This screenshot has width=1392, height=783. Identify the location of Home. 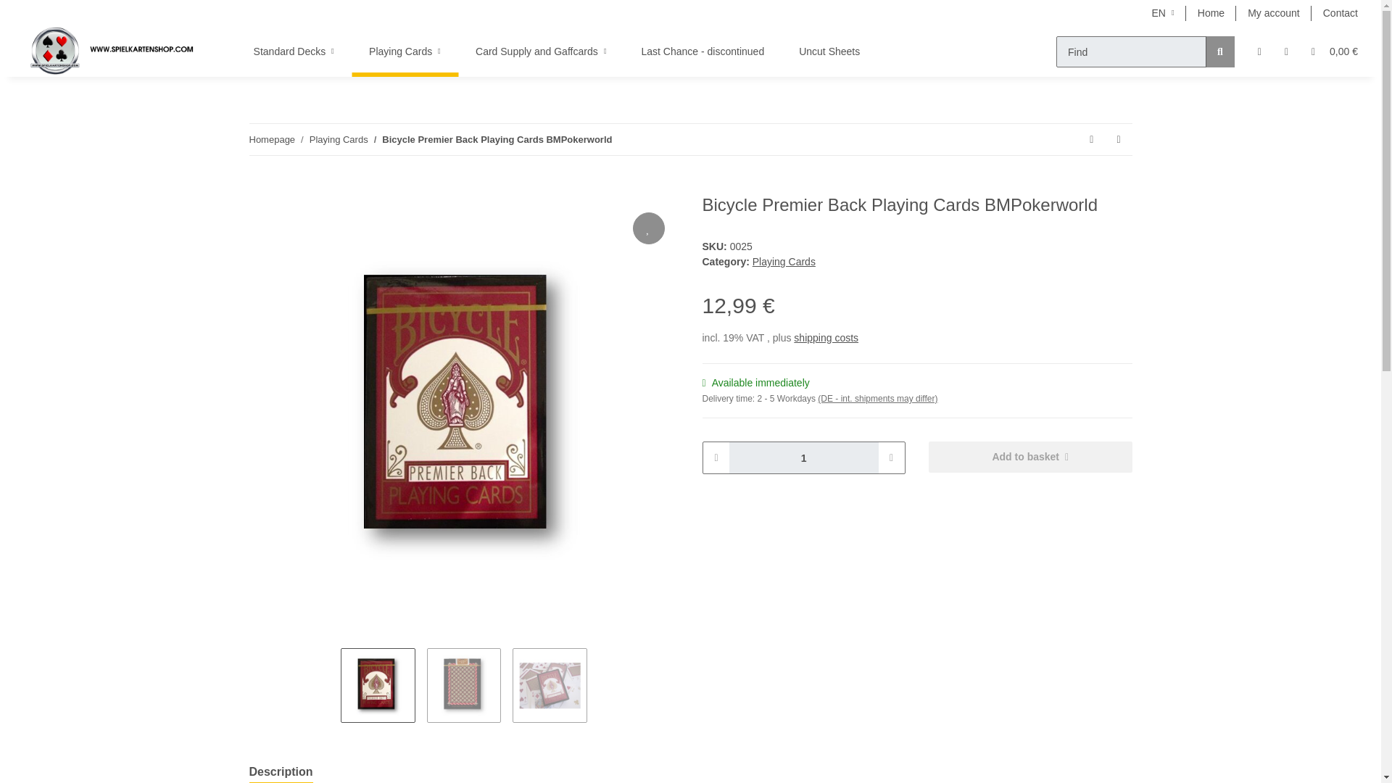
(1211, 13).